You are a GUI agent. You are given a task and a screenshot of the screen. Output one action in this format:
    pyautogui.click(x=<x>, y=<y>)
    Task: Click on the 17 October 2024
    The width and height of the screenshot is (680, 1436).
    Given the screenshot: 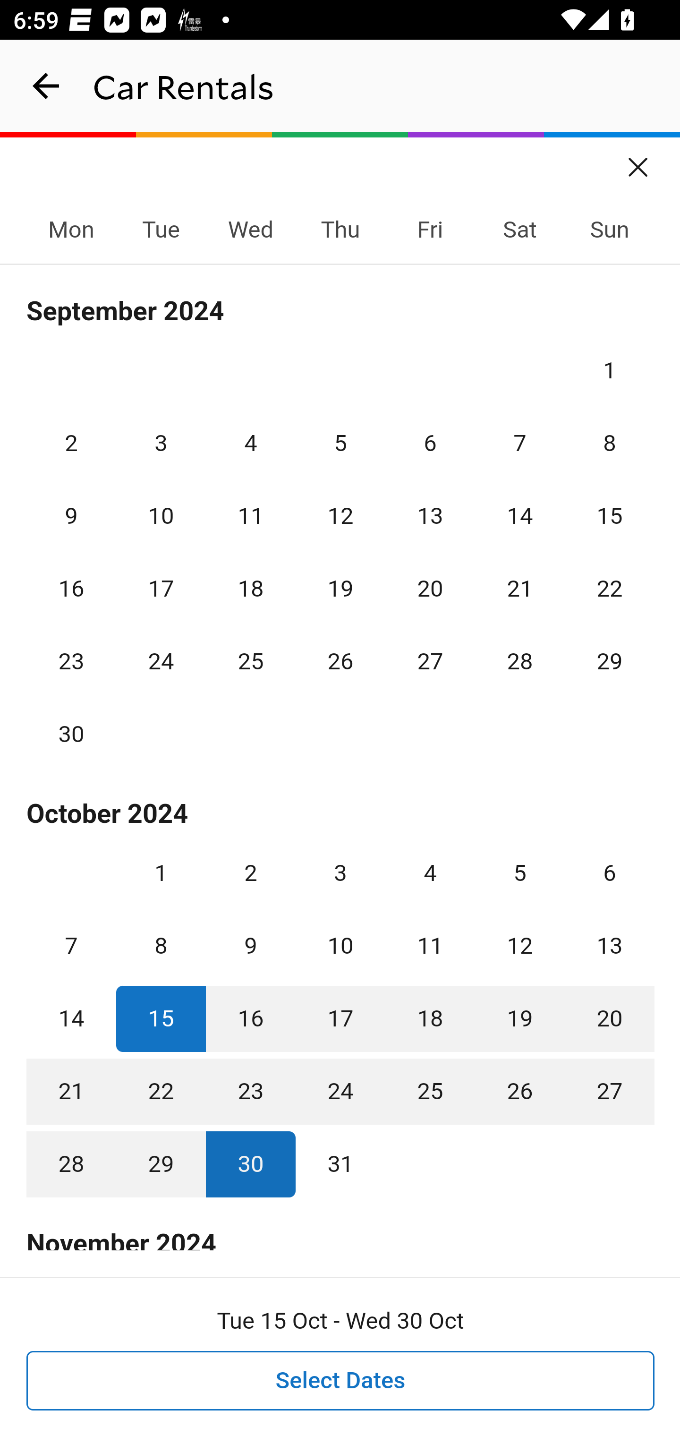 What is the action you would take?
    pyautogui.click(x=340, y=1018)
    